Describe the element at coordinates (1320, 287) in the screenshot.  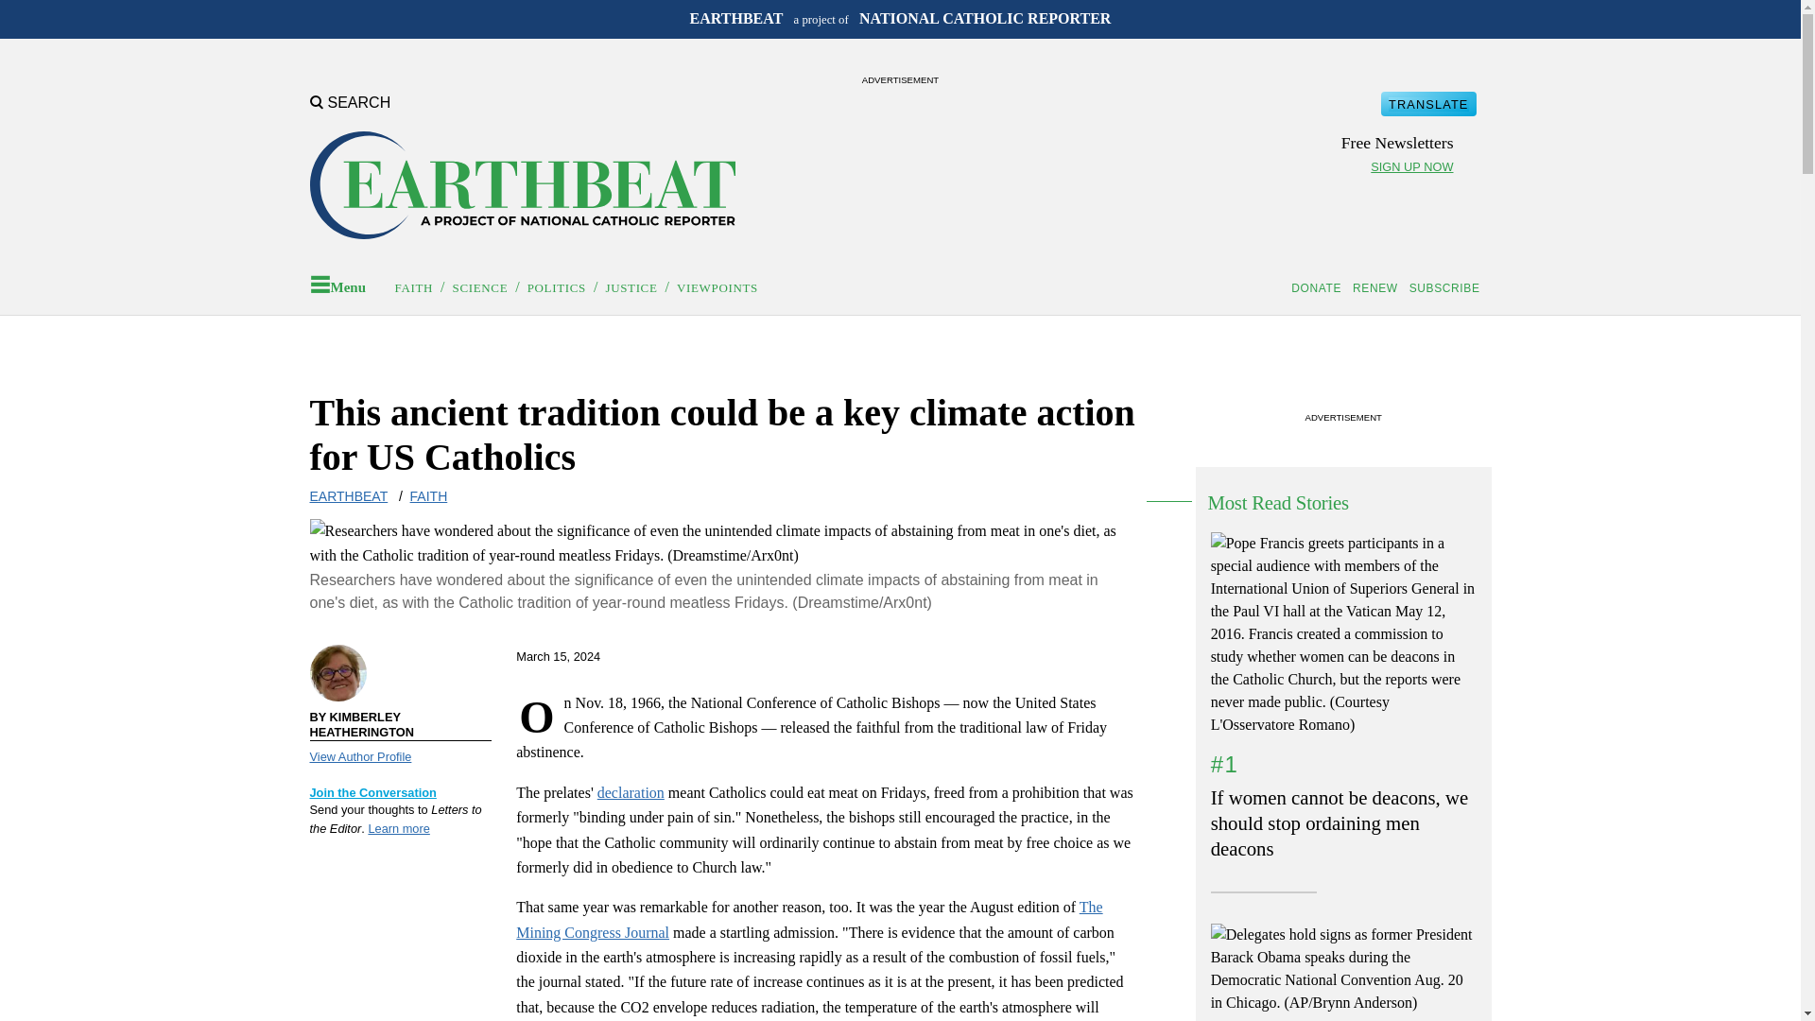
I see `DONATE` at that location.